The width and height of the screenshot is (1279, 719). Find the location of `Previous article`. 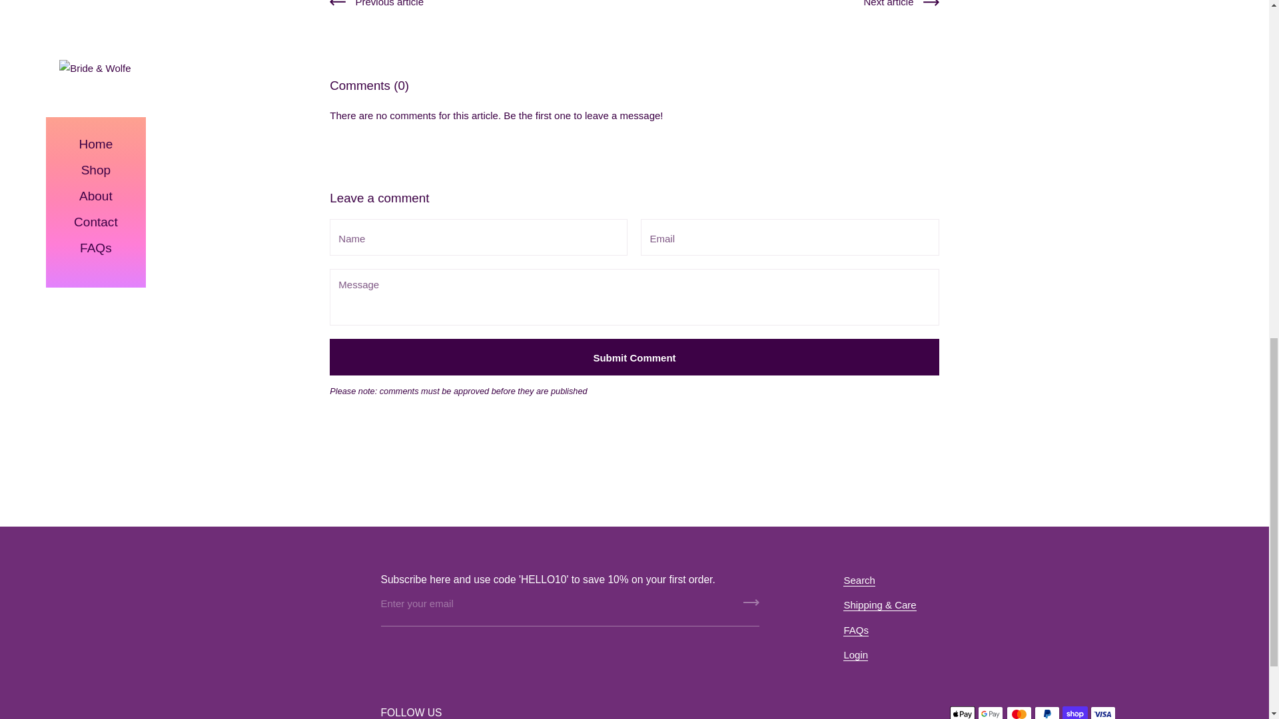

Previous article is located at coordinates (376, 7).